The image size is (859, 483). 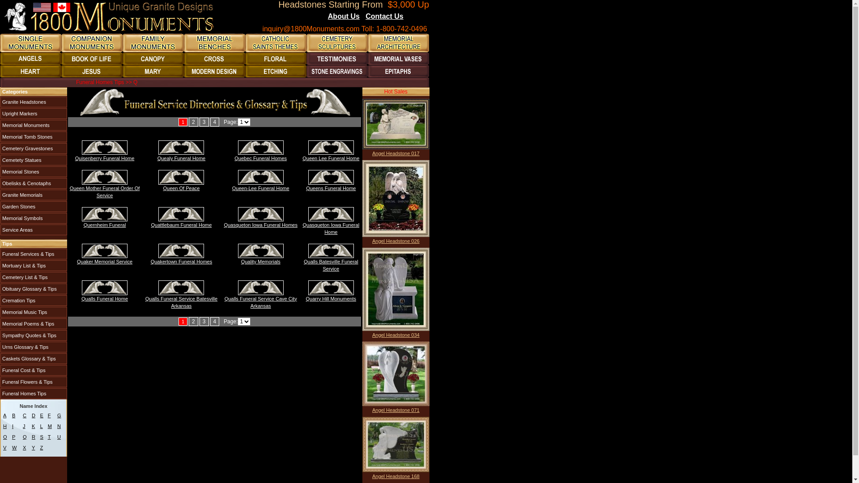 I want to click on 2, so click(x=193, y=322).